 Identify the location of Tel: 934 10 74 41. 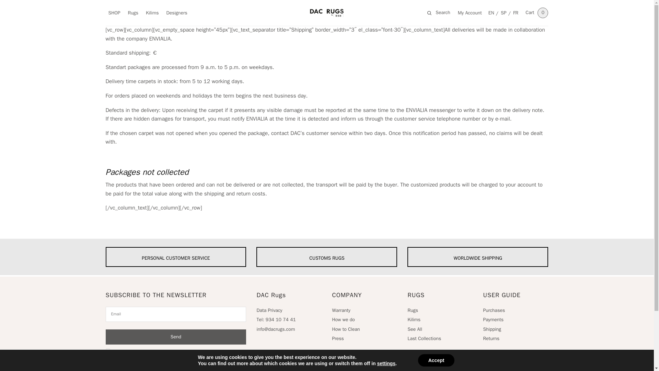
(276, 319).